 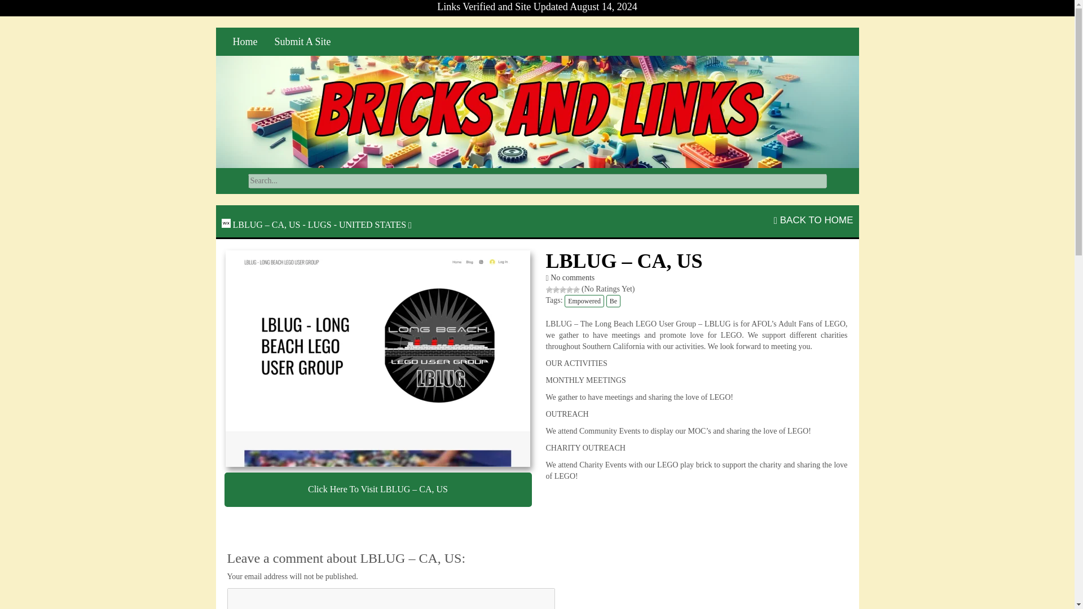 What do you see at coordinates (245, 42) in the screenshot?
I see `Home` at bounding box center [245, 42].